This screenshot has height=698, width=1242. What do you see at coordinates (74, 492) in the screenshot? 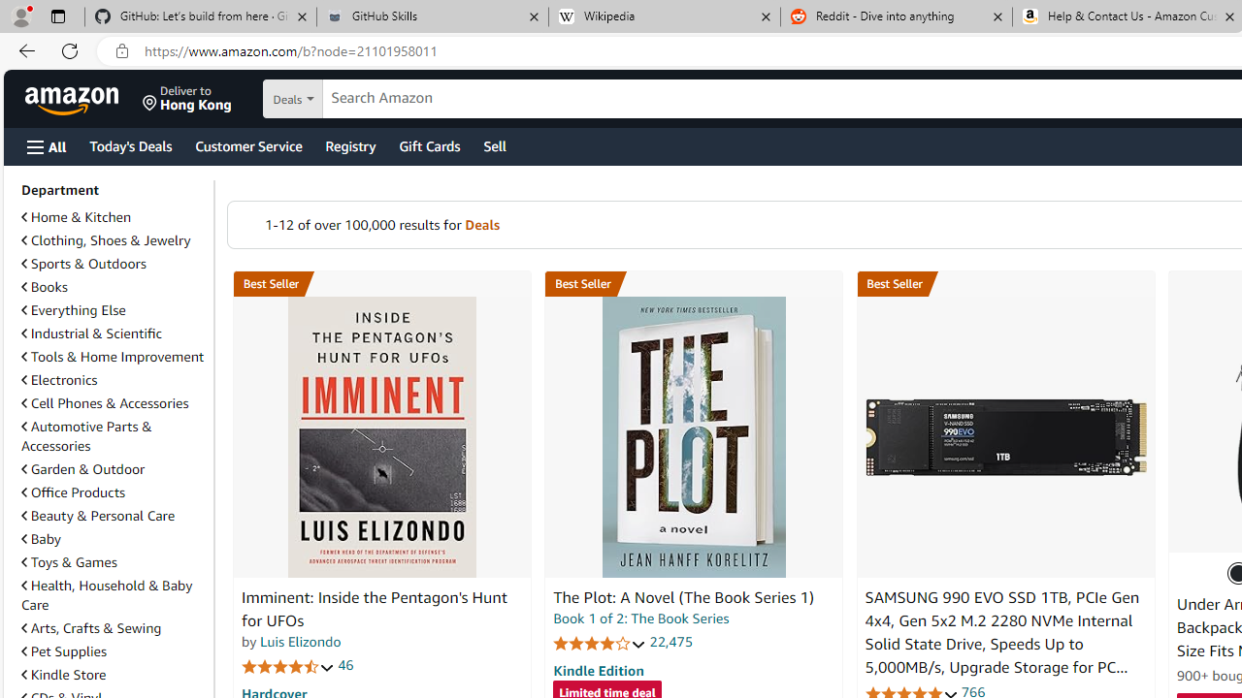
I see `Office Products` at bounding box center [74, 492].